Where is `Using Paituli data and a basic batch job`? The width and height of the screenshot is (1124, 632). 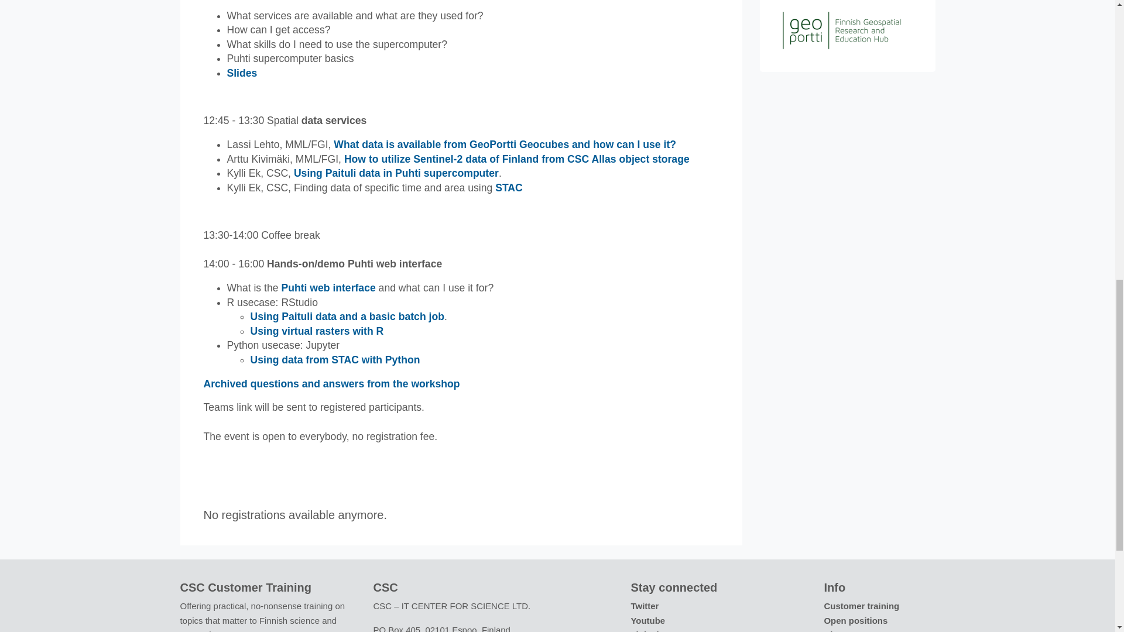
Using Paituli data and a basic batch job is located at coordinates (347, 316).